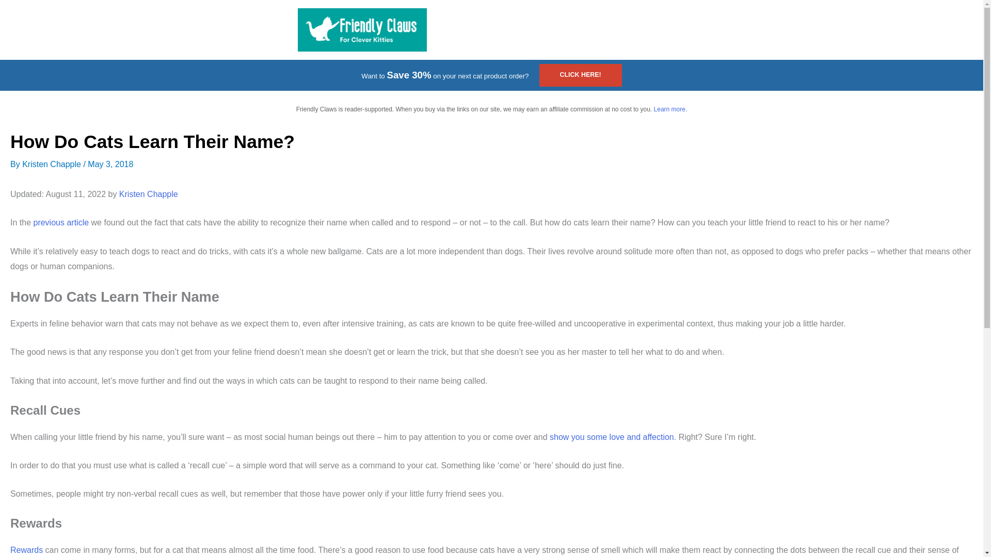 This screenshot has height=557, width=991. What do you see at coordinates (524, 30) in the screenshot?
I see `LITTER` at bounding box center [524, 30].